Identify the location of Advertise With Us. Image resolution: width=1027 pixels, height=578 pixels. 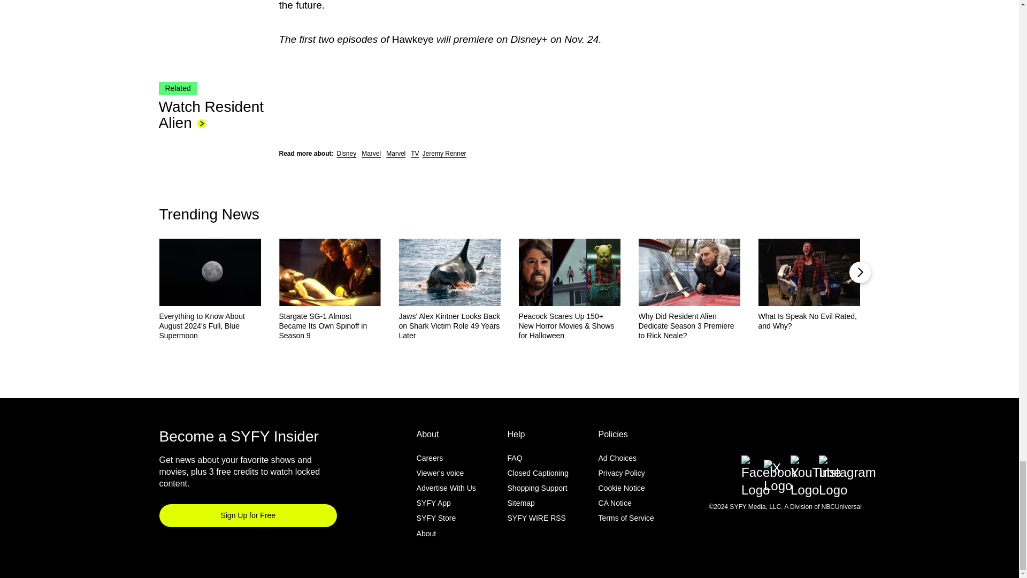
(446, 488).